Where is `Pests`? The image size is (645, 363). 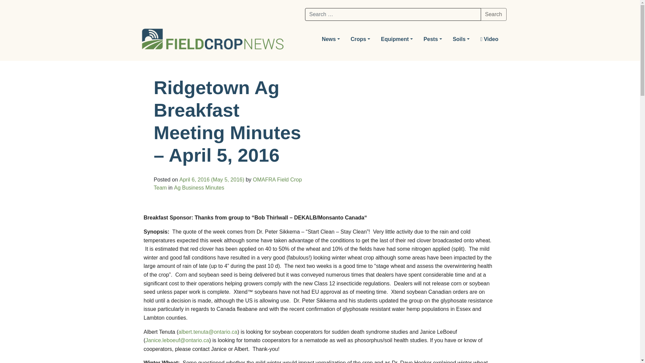 Pests is located at coordinates (433, 39).